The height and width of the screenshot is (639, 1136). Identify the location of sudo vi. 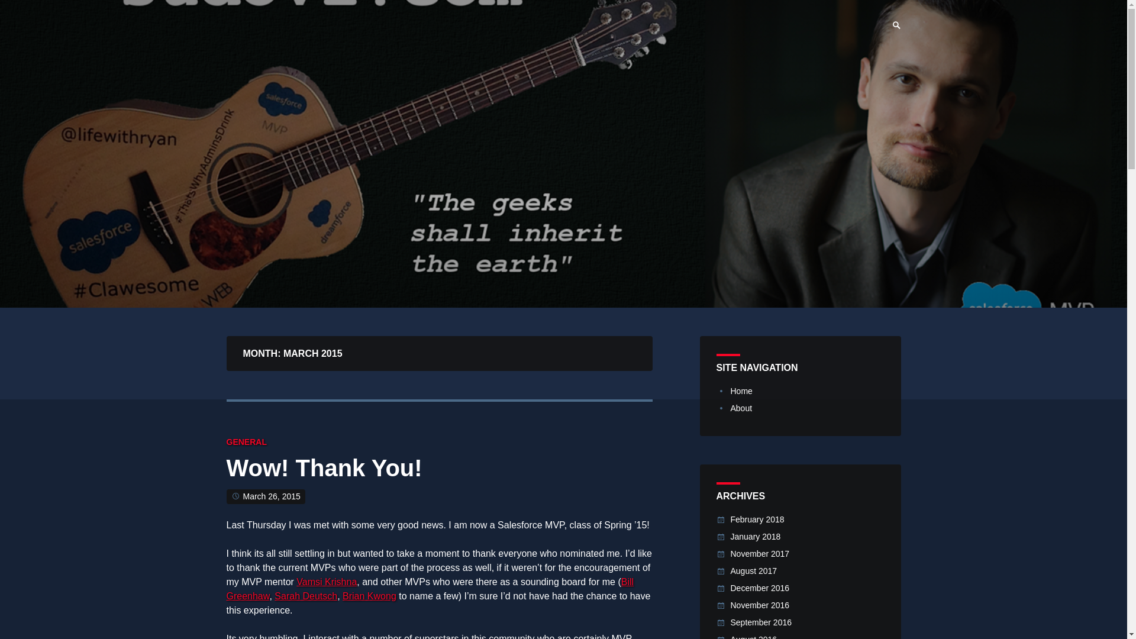
(259, 22).